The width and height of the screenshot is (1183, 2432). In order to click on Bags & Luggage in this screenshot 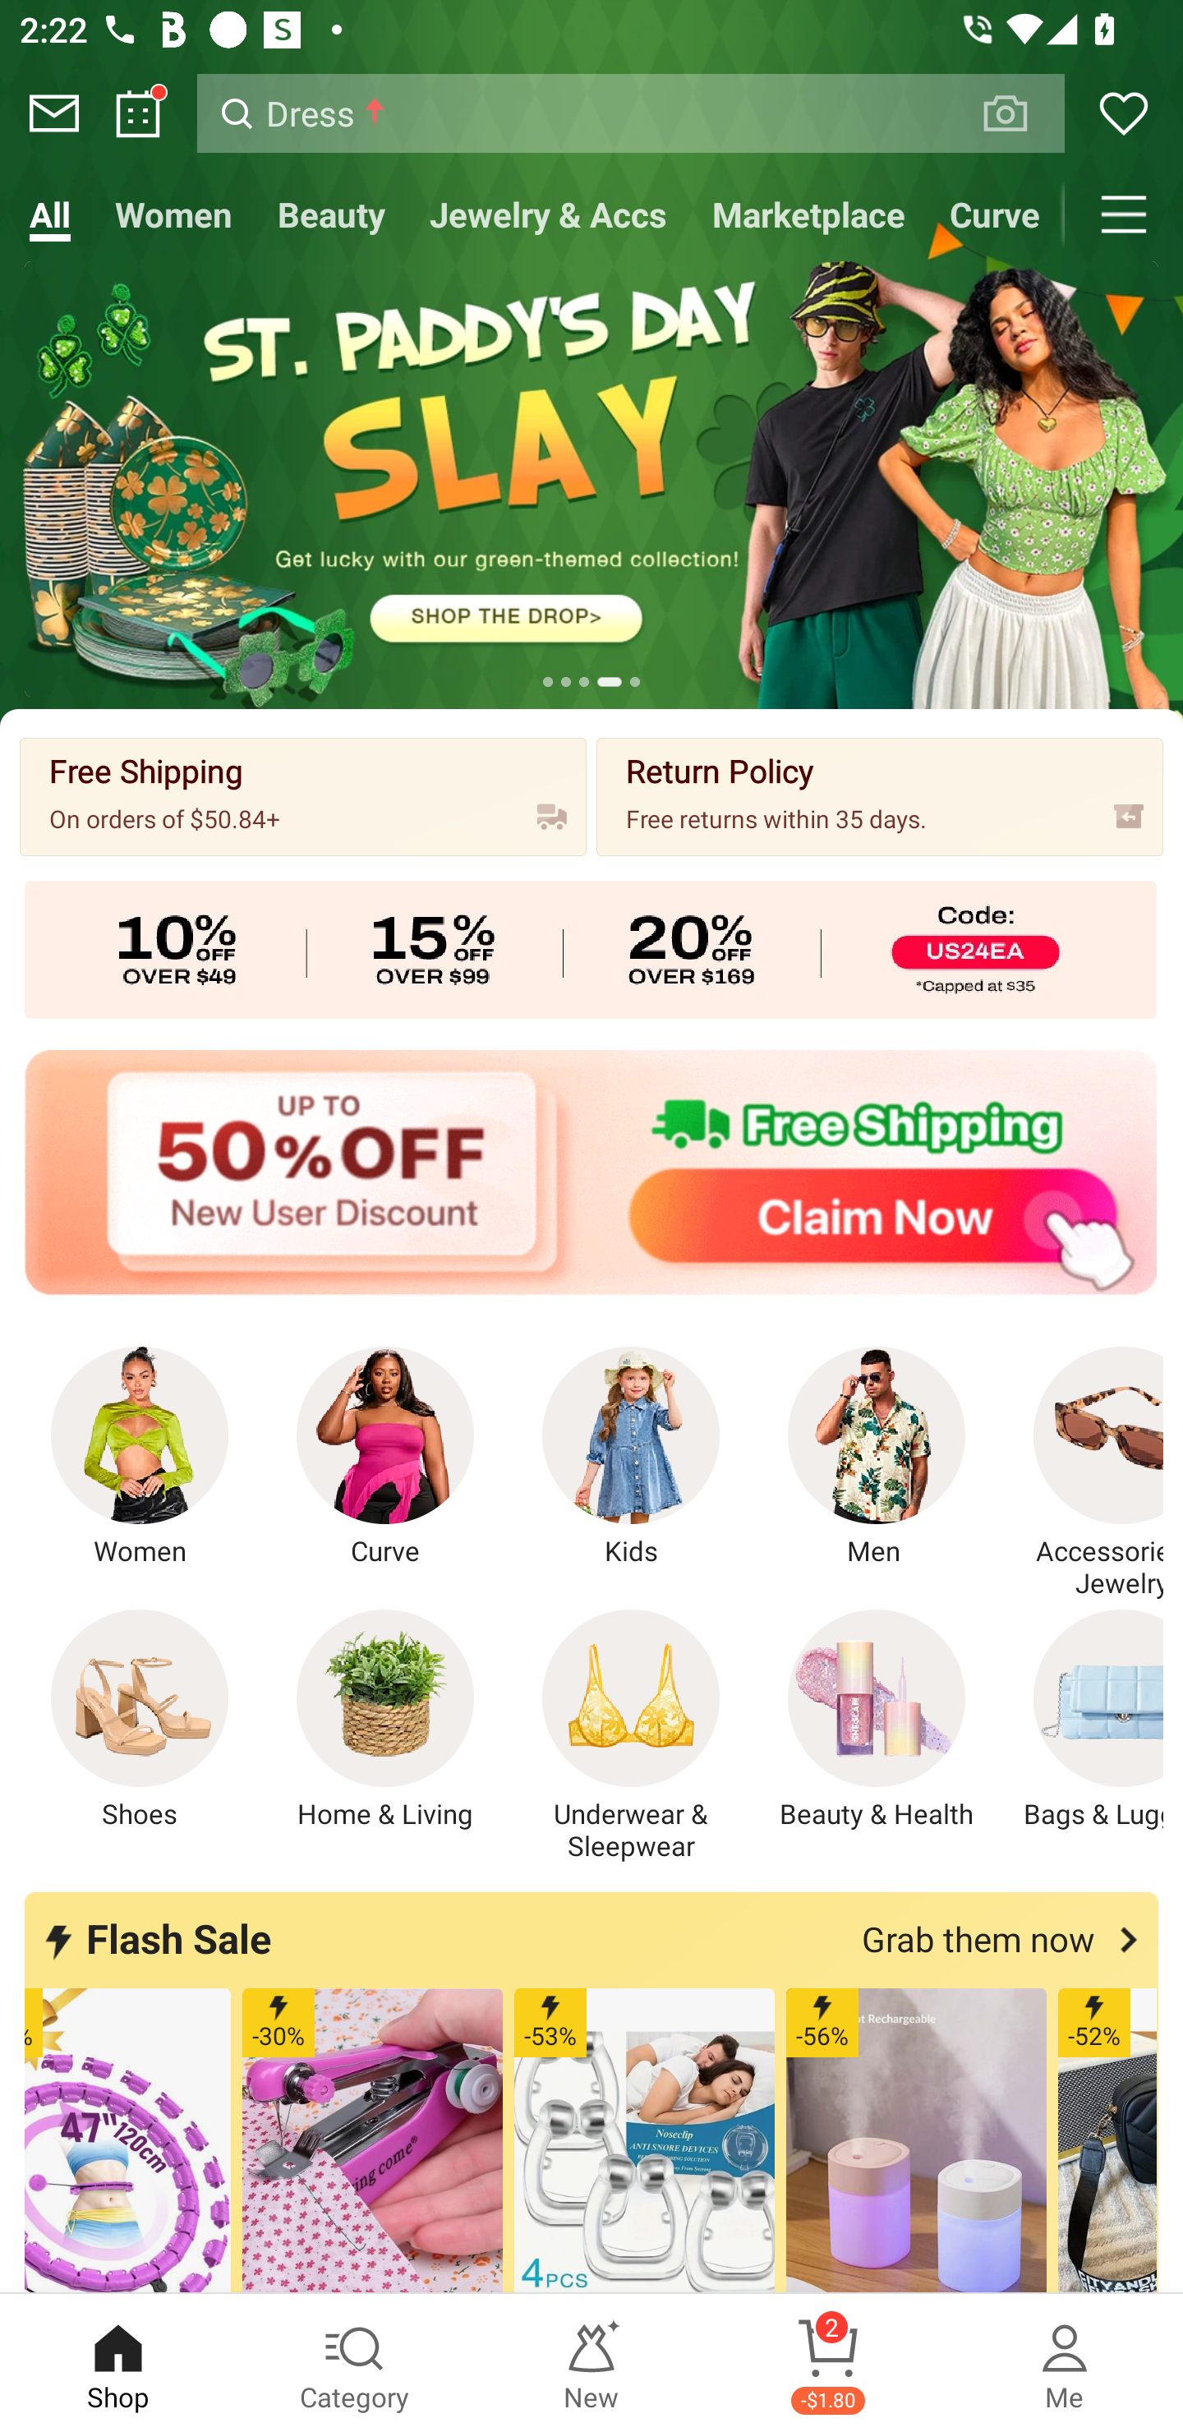, I will do `click(1082, 1720)`.